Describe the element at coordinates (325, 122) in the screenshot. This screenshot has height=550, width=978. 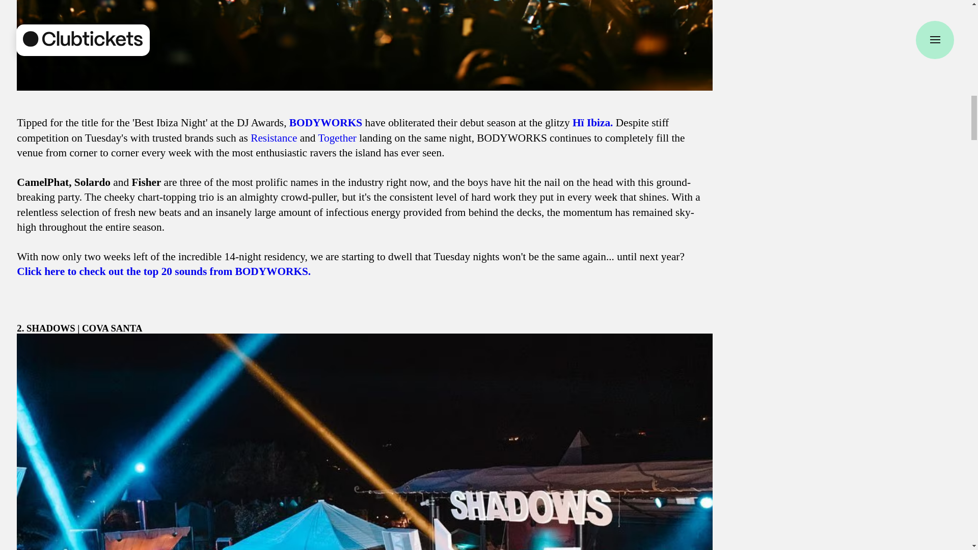
I see `BODYWORKS` at that location.